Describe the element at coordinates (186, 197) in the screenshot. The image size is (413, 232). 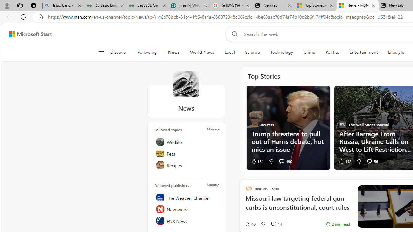
I see `The Weather Channel` at that location.